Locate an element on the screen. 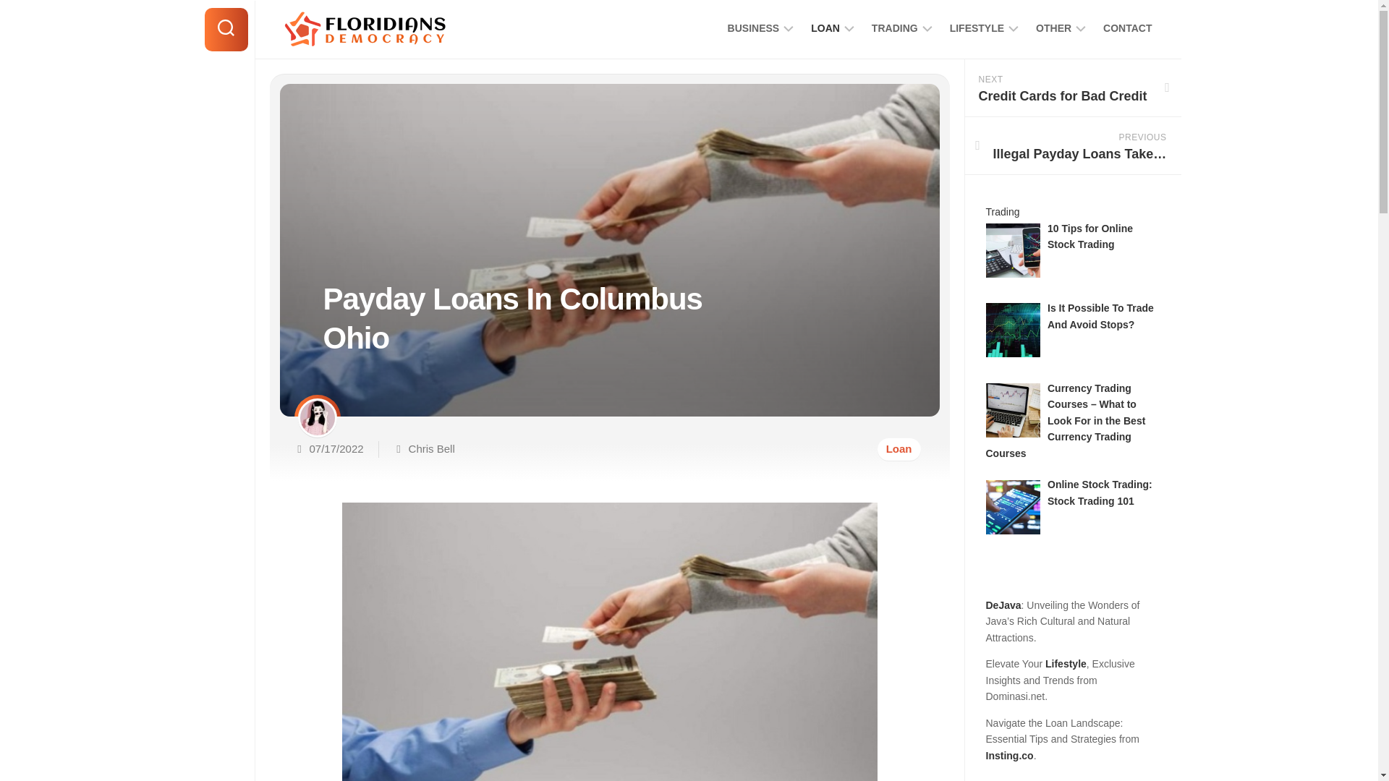 Image resolution: width=1389 pixels, height=781 pixels. Posts by Chris Bell is located at coordinates (825, 27).